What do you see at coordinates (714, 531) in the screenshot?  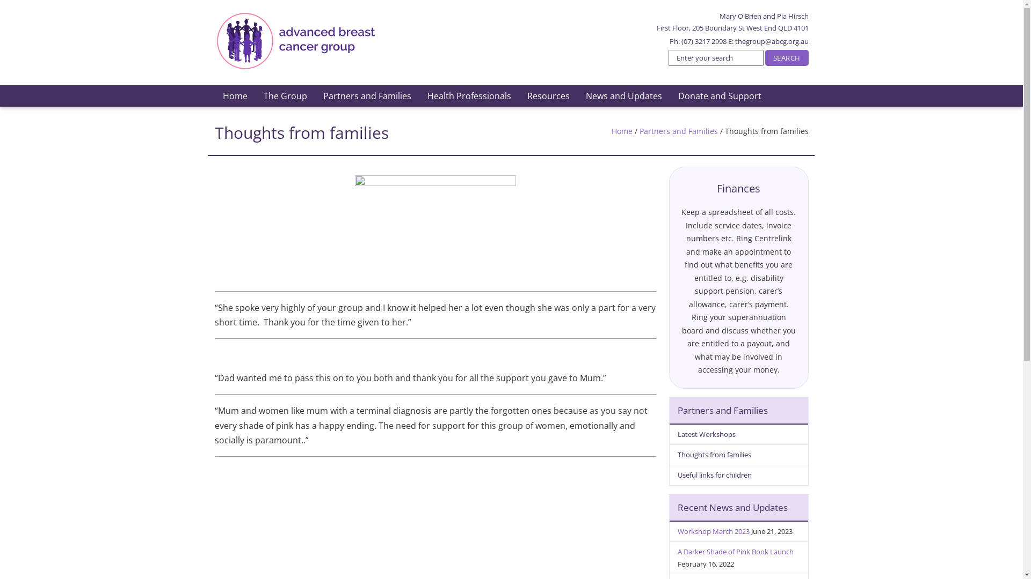 I see `Workshop March 2023` at bounding box center [714, 531].